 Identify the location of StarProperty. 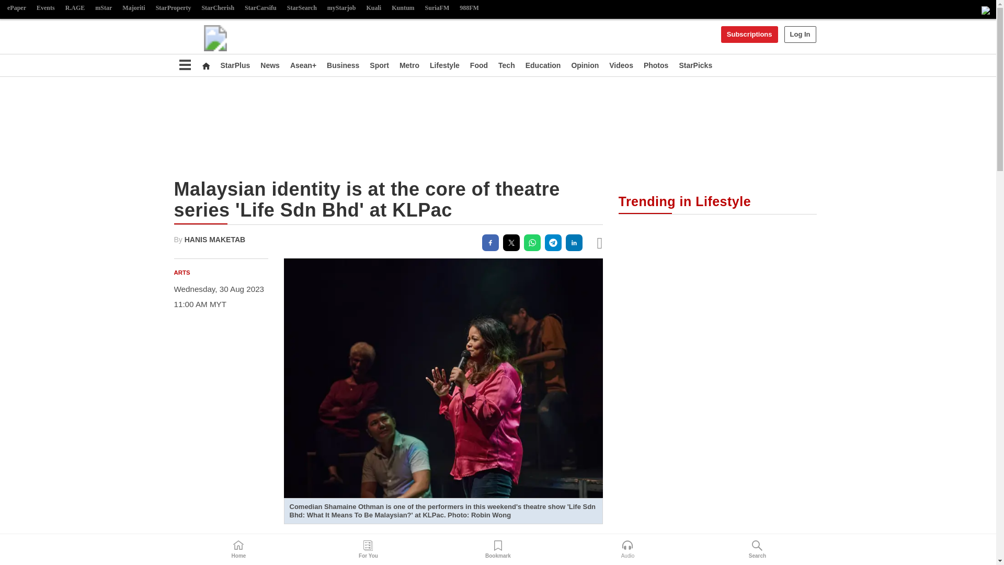
(174, 8).